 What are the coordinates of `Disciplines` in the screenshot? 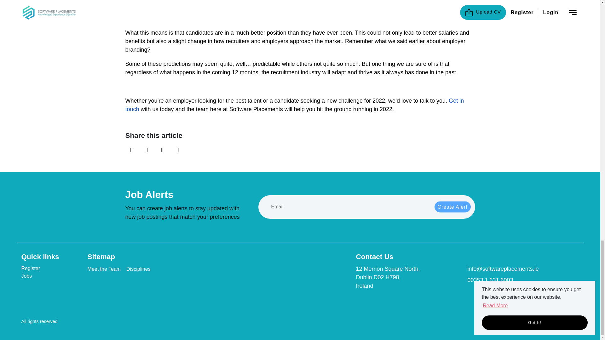 It's located at (143, 269).